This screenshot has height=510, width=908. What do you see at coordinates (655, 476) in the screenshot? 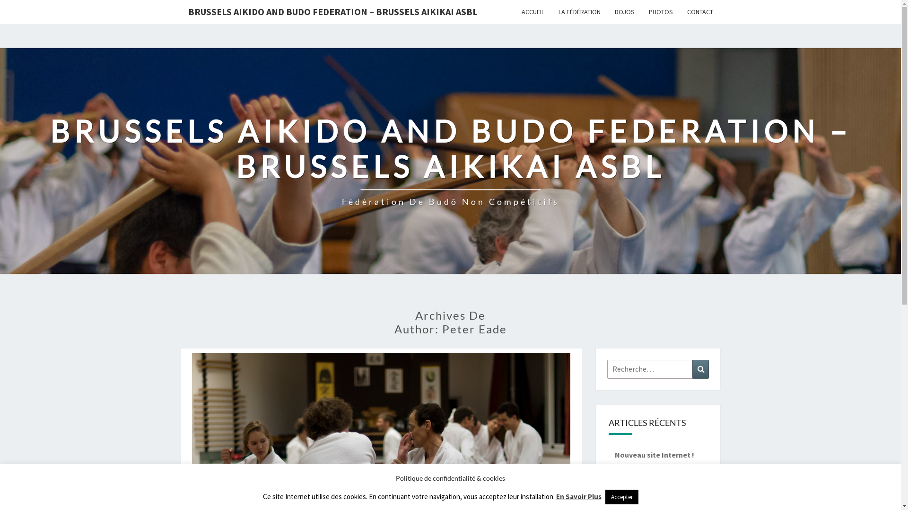
I see `Dojo du Cinquantenaire` at bounding box center [655, 476].